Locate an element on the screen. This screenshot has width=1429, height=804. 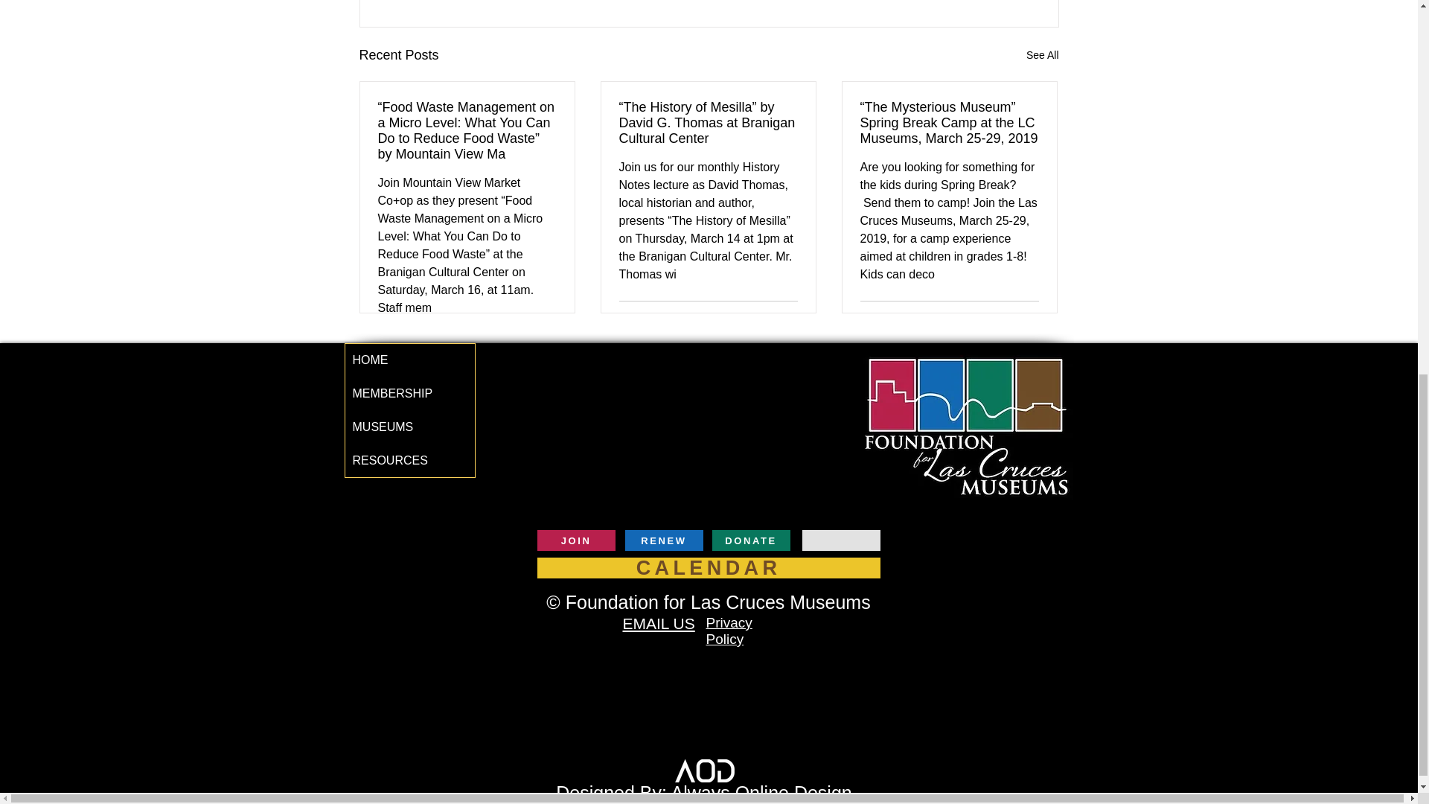
Facebook Like is located at coordinates (1029, 542).